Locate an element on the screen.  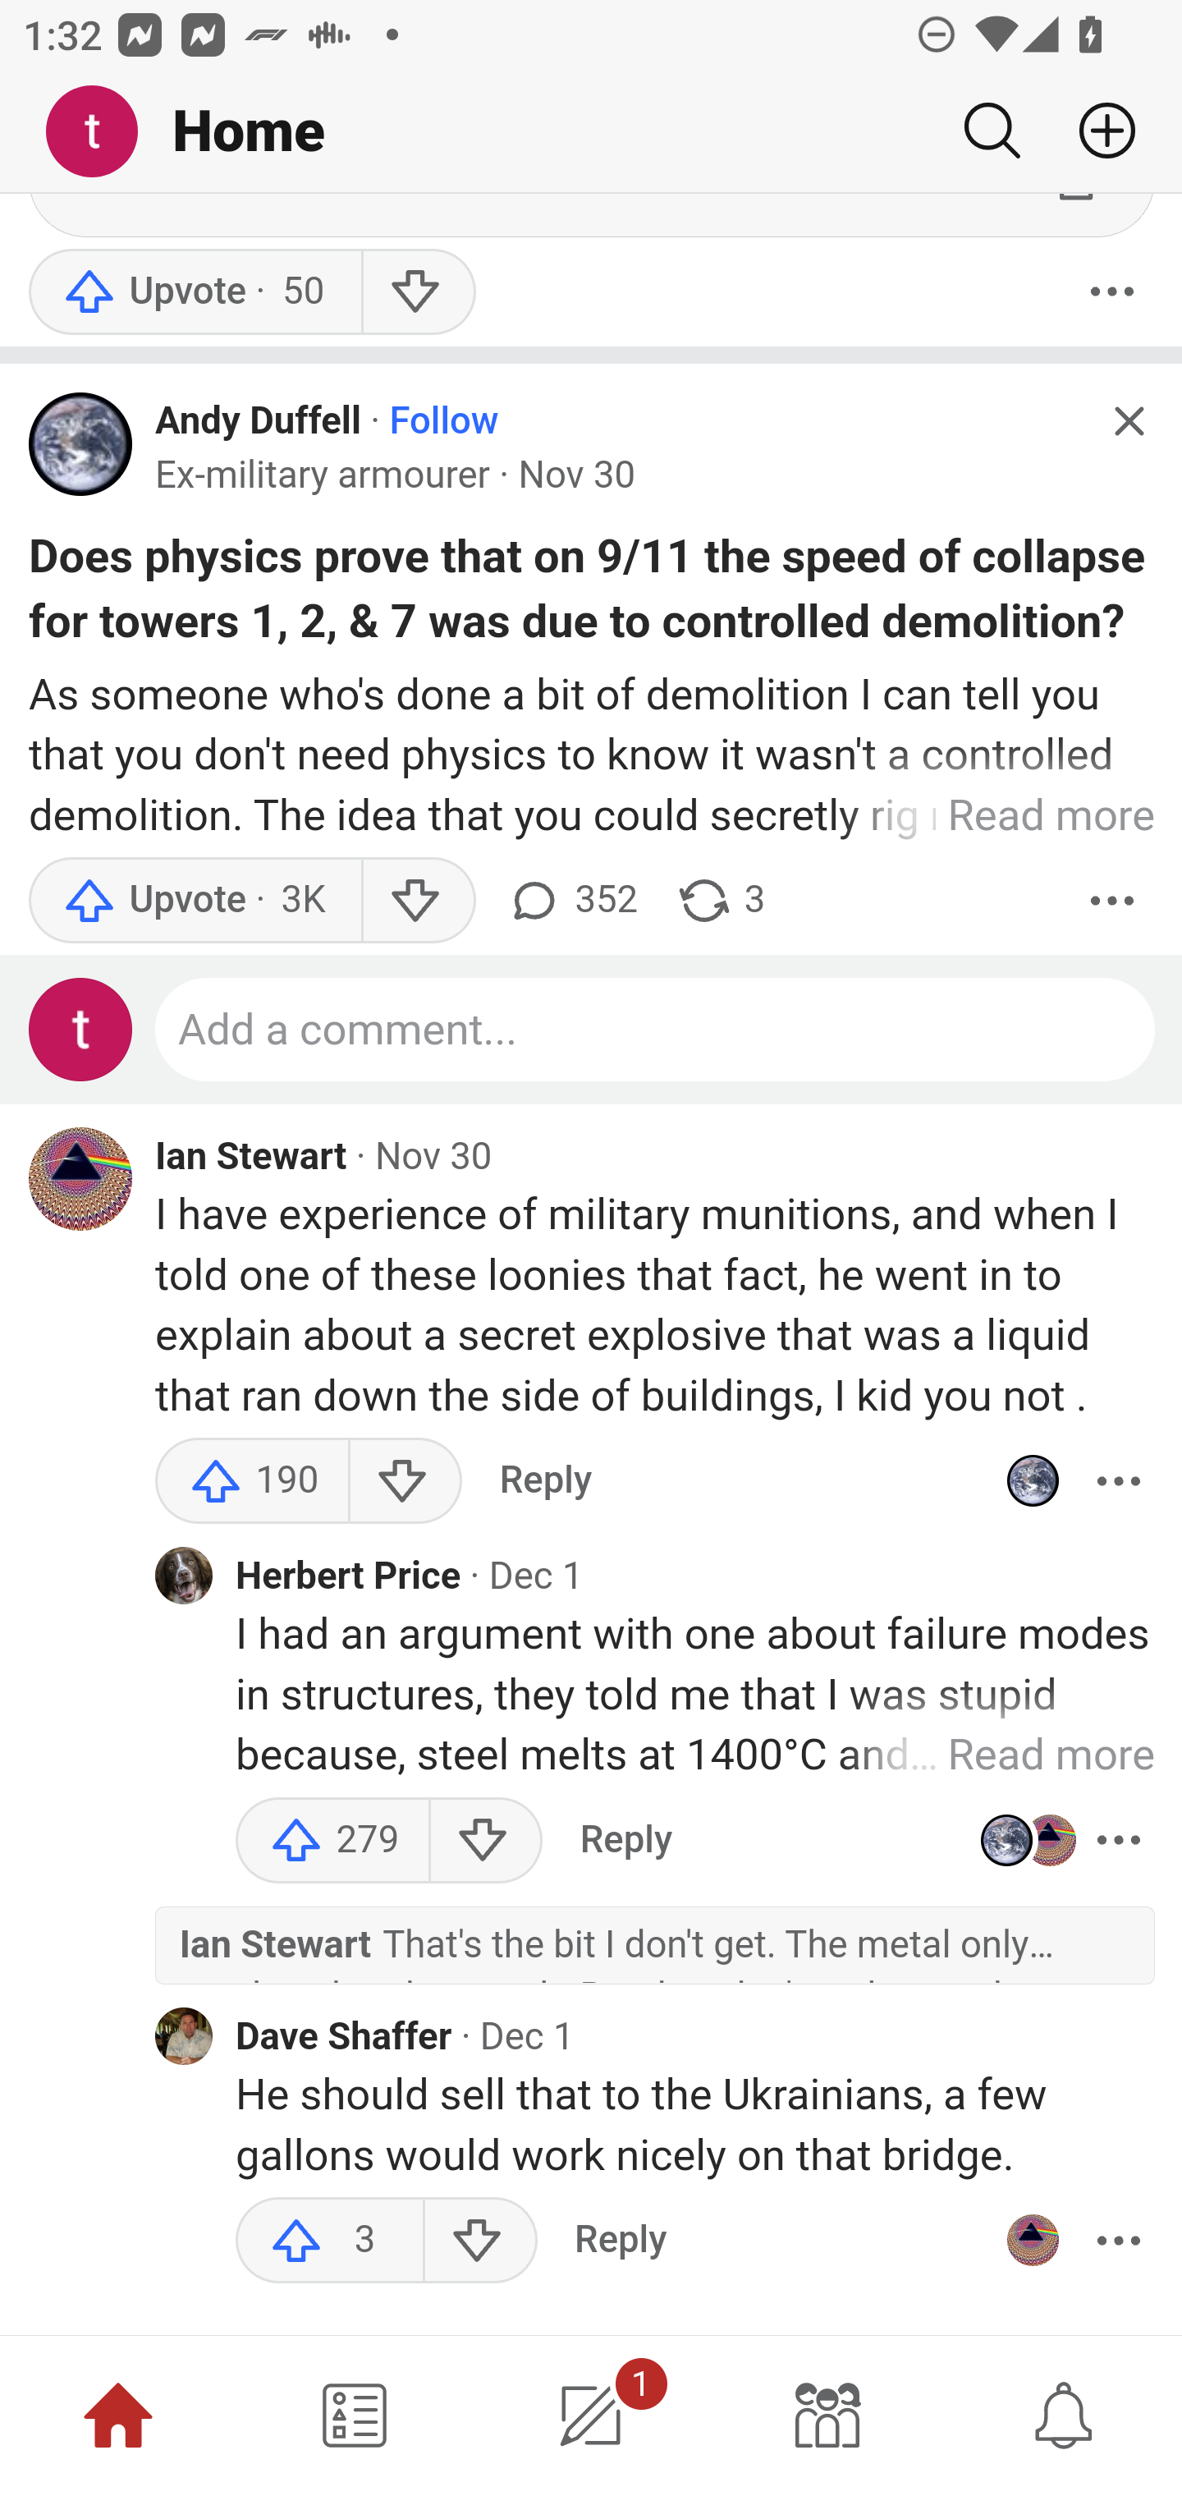
More is located at coordinates (1118, 1484).